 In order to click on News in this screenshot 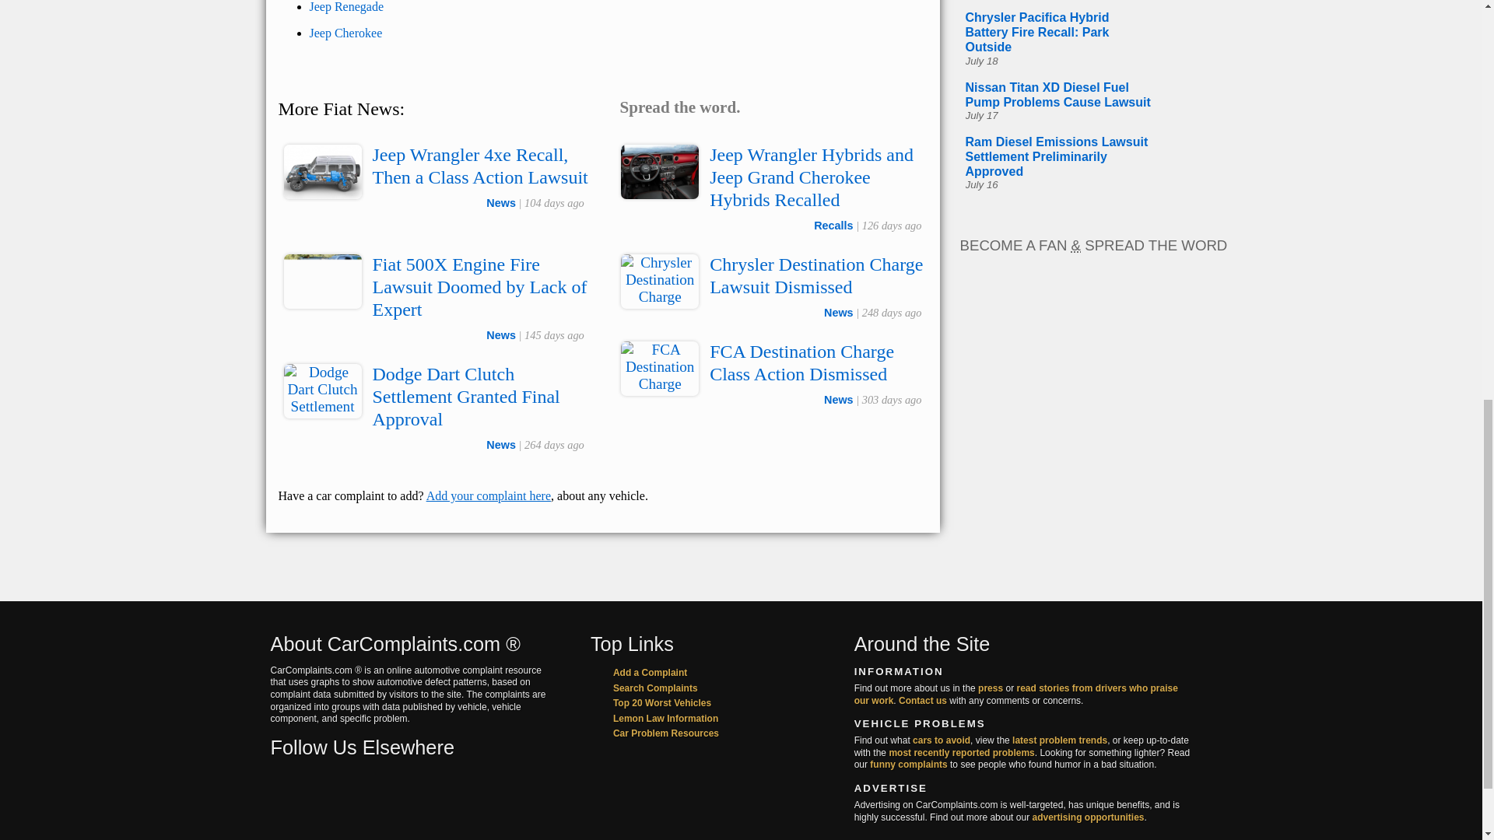, I will do `click(501, 334)`.